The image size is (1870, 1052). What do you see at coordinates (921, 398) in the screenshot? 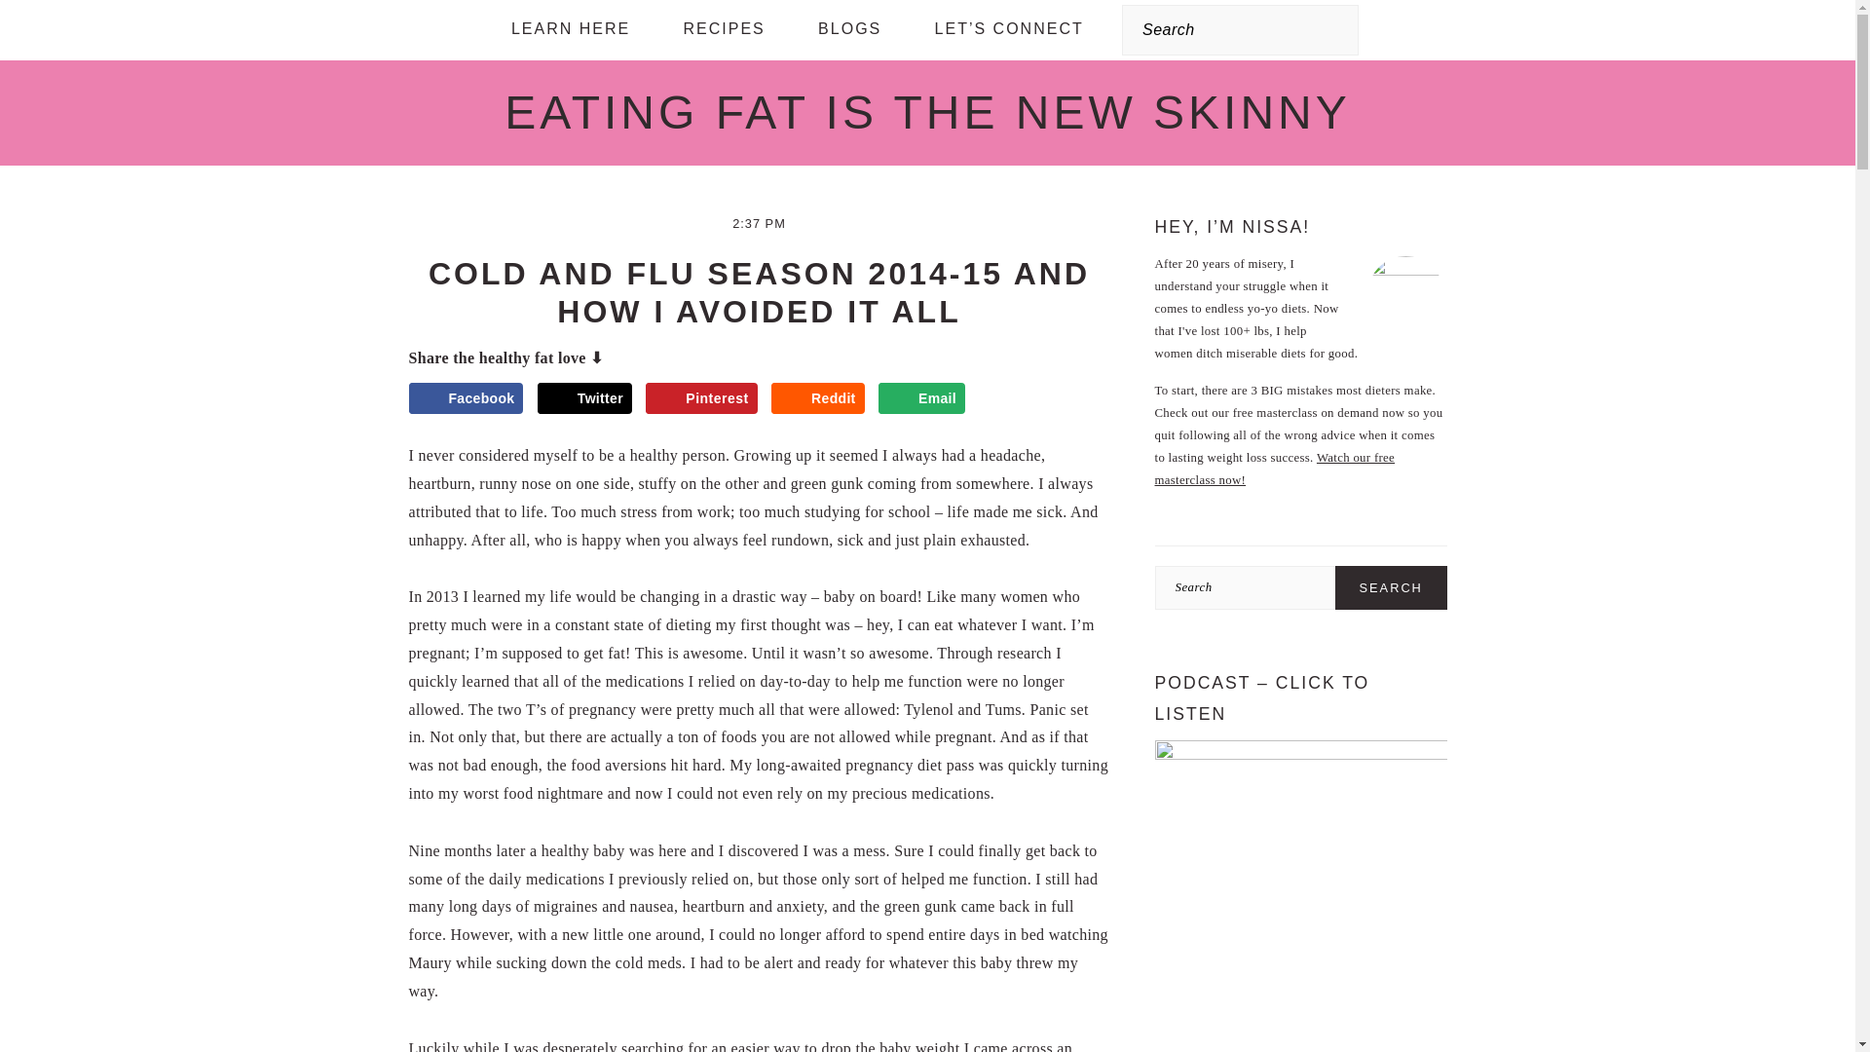
I see `Email` at bounding box center [921, 398].